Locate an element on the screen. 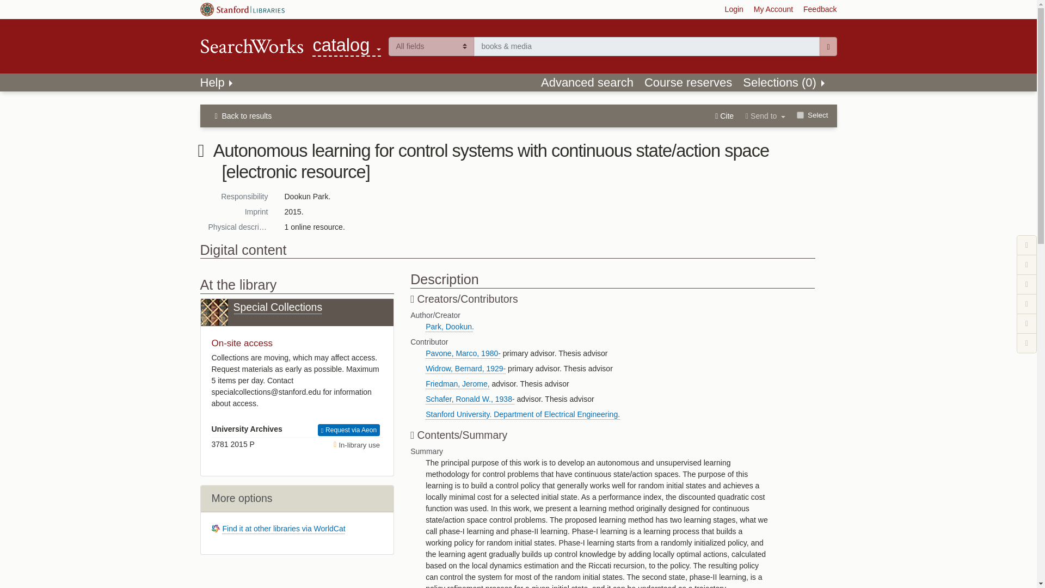  My Account is located at coordinates (820, 10).